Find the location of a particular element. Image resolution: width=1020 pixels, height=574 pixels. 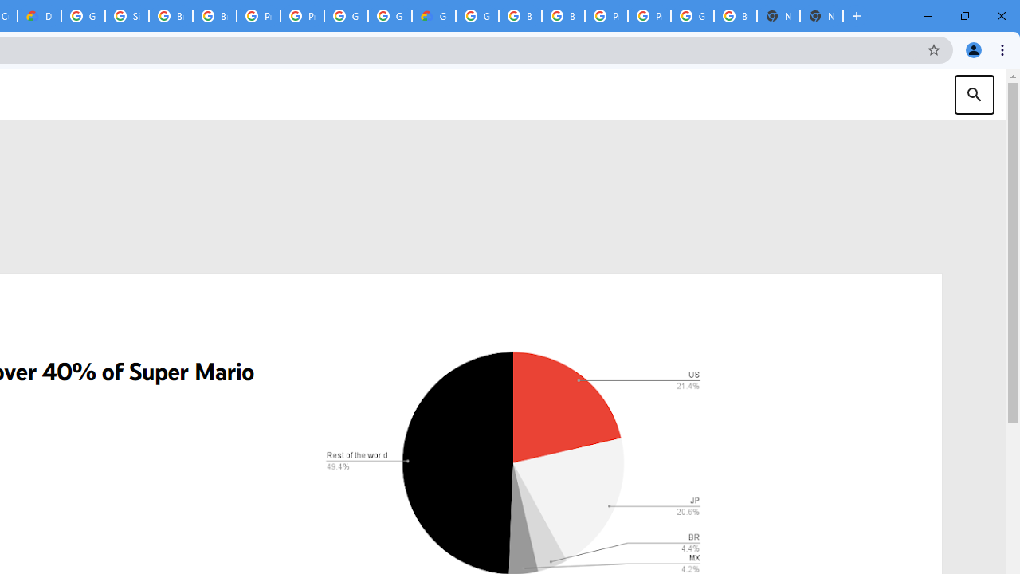

Google Cloud Estimate Summary is located at coordinates (433, 16).